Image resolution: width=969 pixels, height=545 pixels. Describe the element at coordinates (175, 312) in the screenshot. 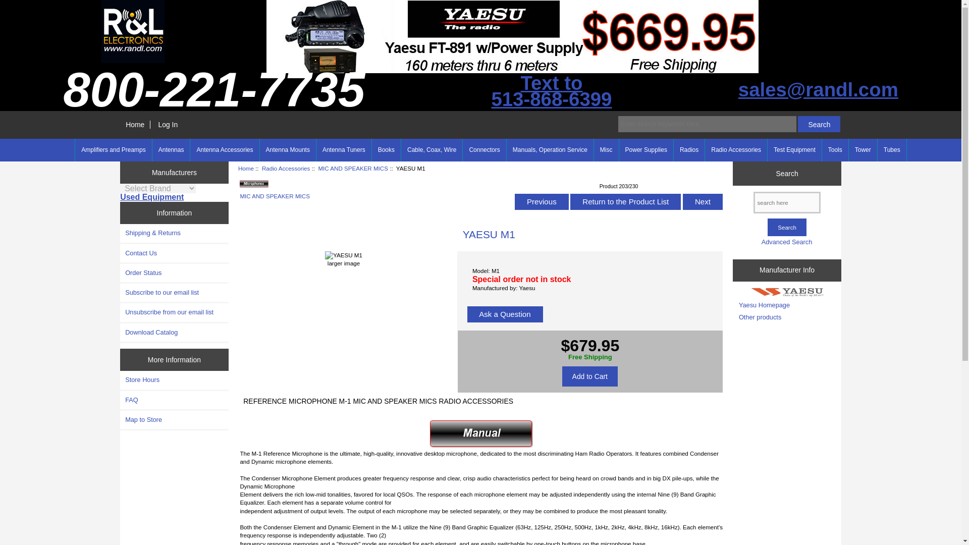

I see `Unsubscribe from our email list` at that location.